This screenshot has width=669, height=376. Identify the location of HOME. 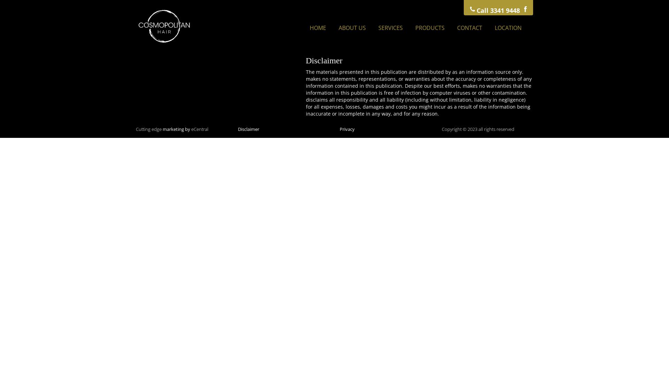
(318, 28).